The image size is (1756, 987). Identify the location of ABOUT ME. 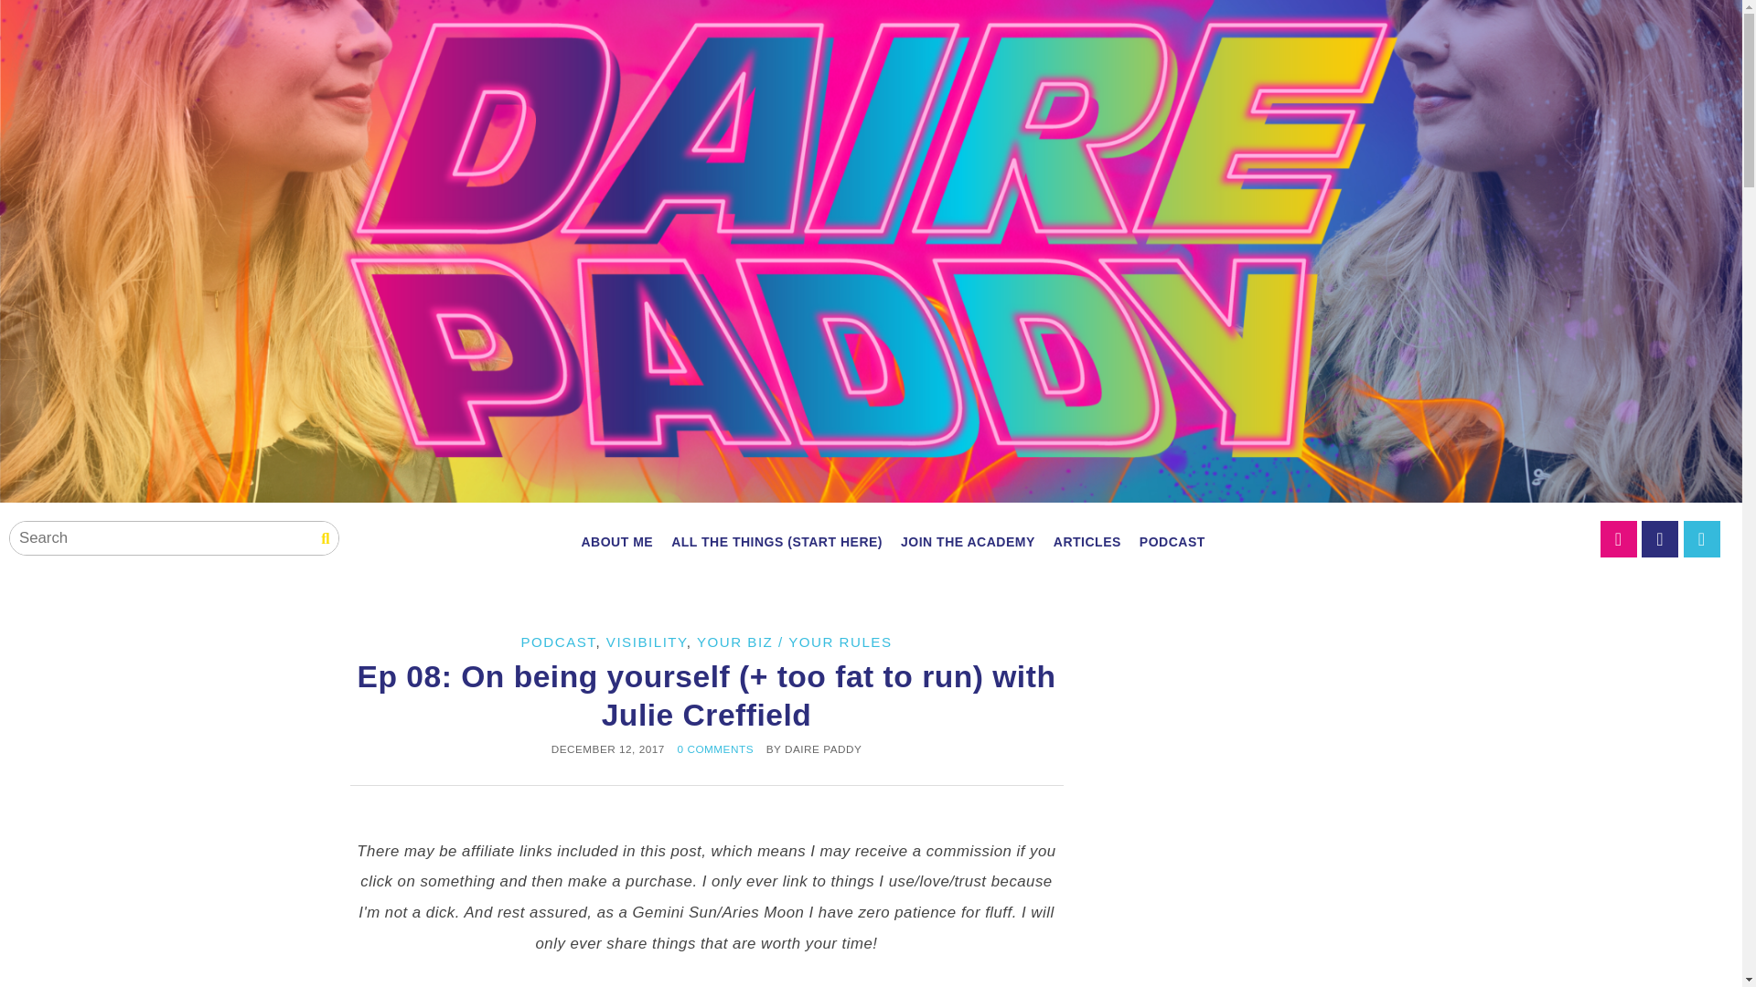
(616, 541).